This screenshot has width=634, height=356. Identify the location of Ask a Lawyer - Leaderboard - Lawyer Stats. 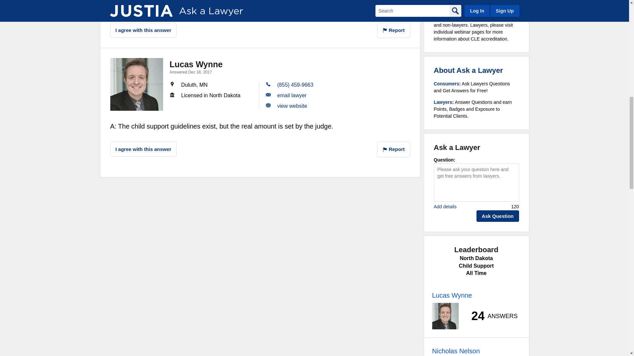
(491, 316).